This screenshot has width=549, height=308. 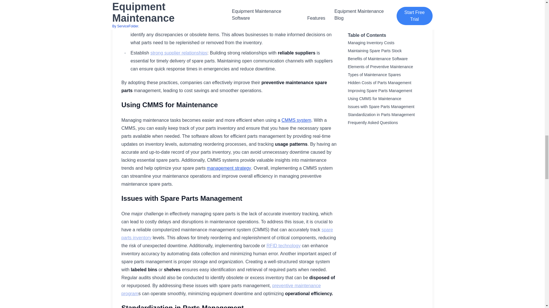 What do you see at coordinates (229, 168) in the screenshot?
I see `management strategy` at bounding box center [229, 168].